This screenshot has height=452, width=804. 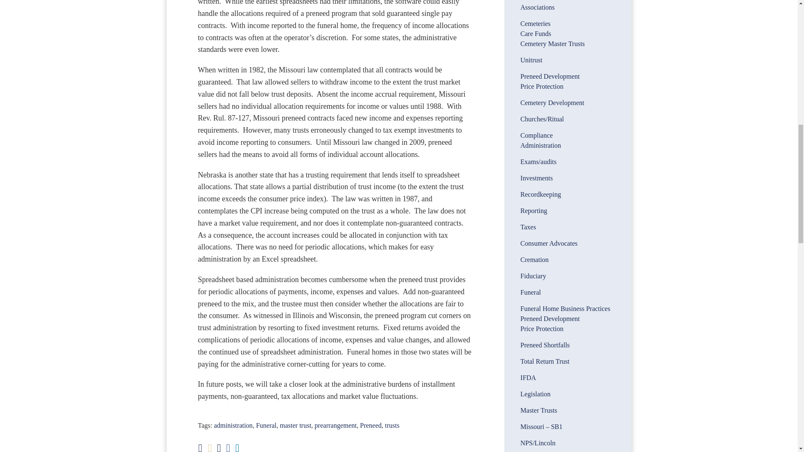 I want to click on Preneed Development, so click(x=550, y=76).